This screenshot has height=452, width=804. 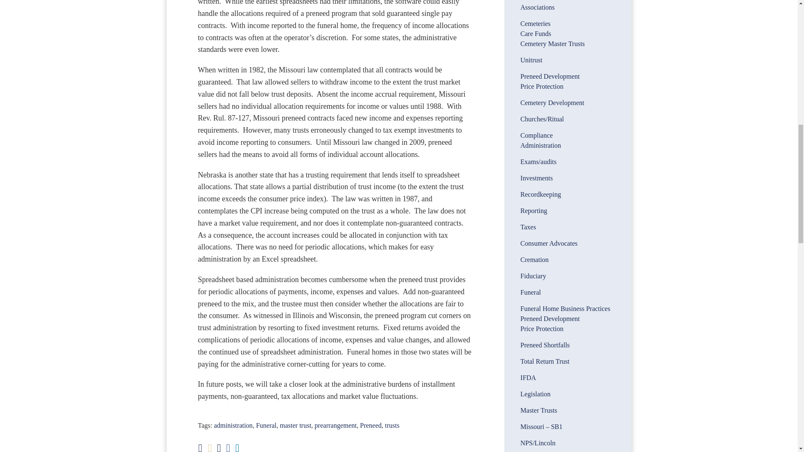 I want to click on Preneed Development, so click(x=550, y=76).